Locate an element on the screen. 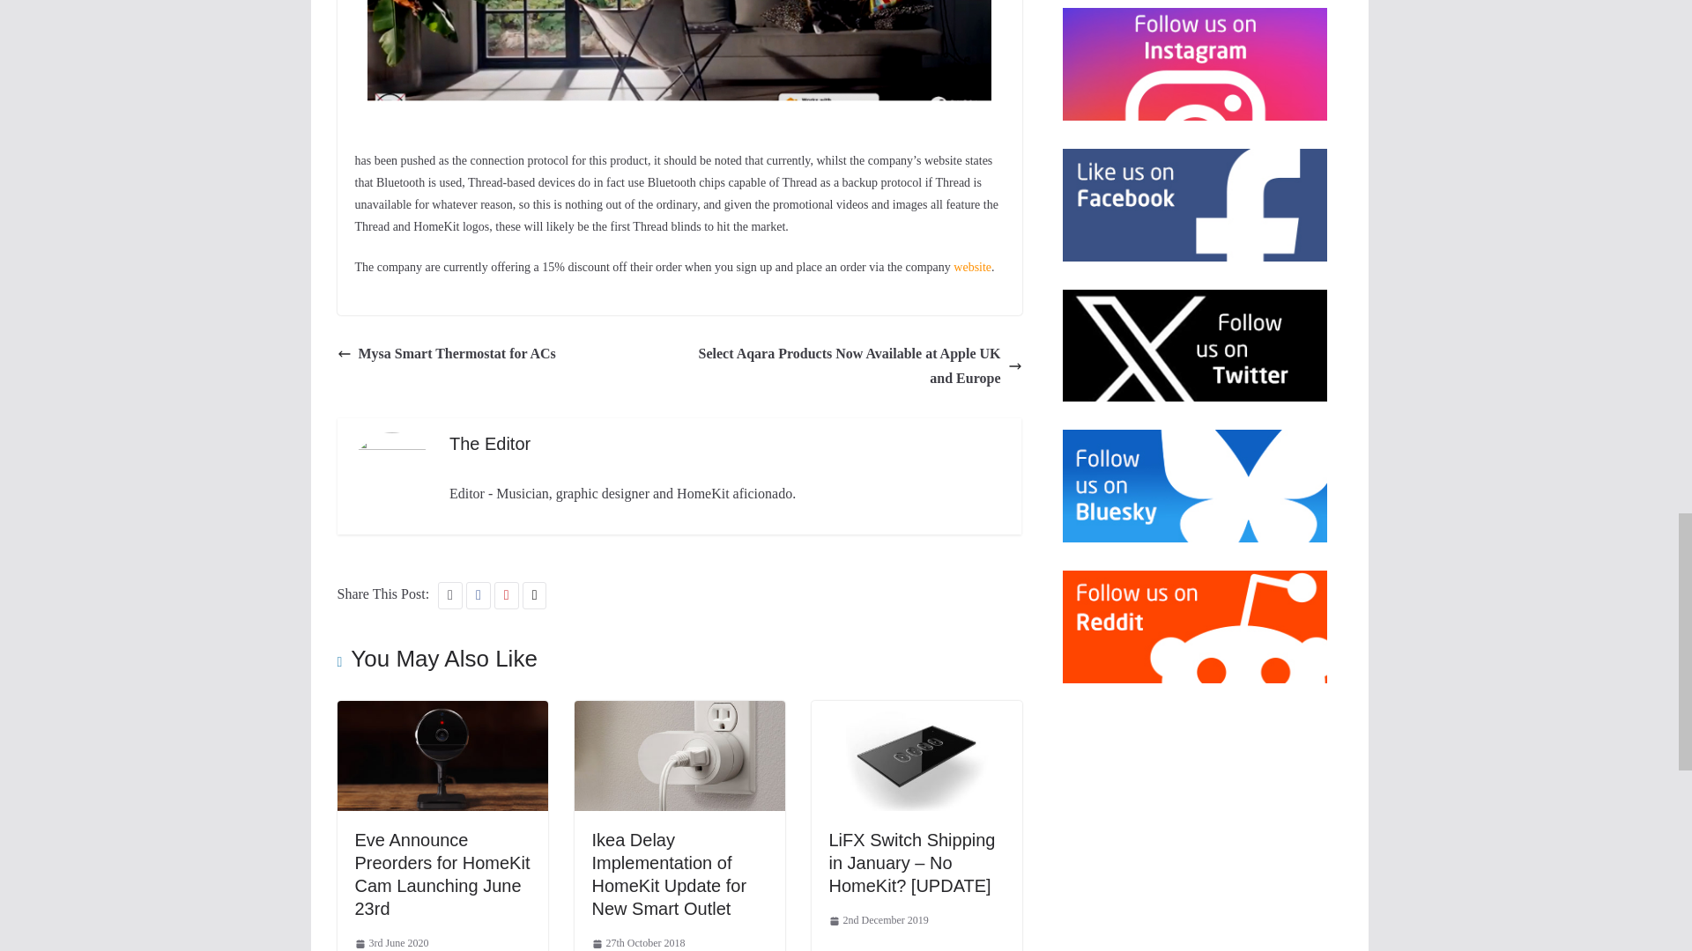  1:56 pm is located at coordinates (638, 942).